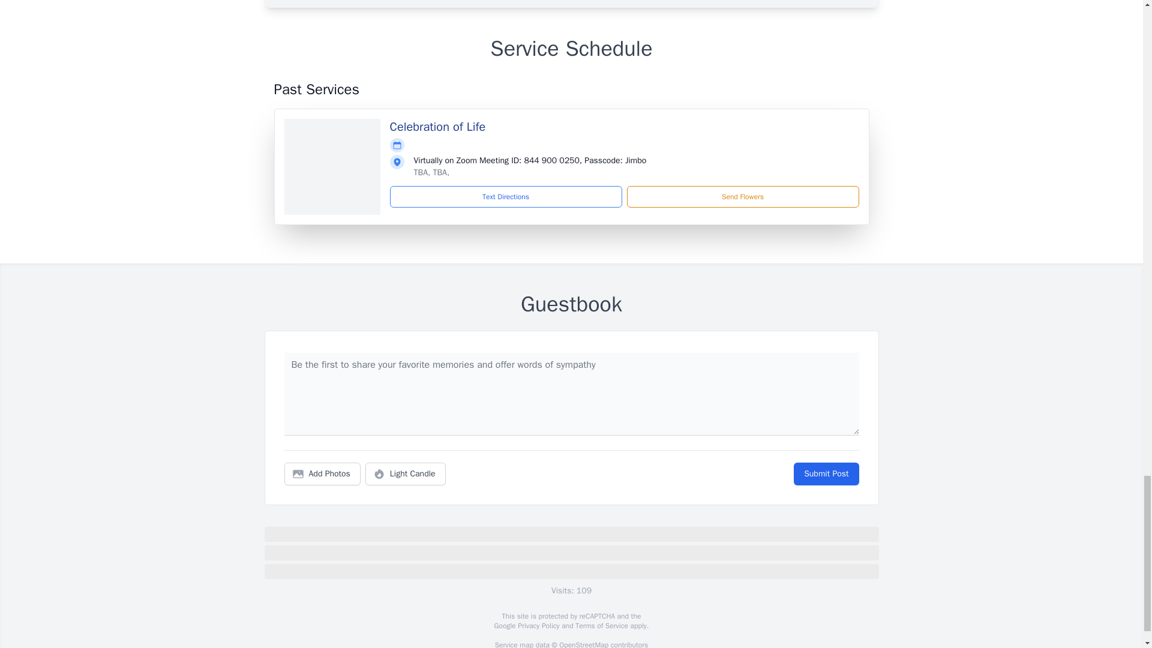 The image size is (1152, 648). I want to click on Text Directions, so click(506, 196).